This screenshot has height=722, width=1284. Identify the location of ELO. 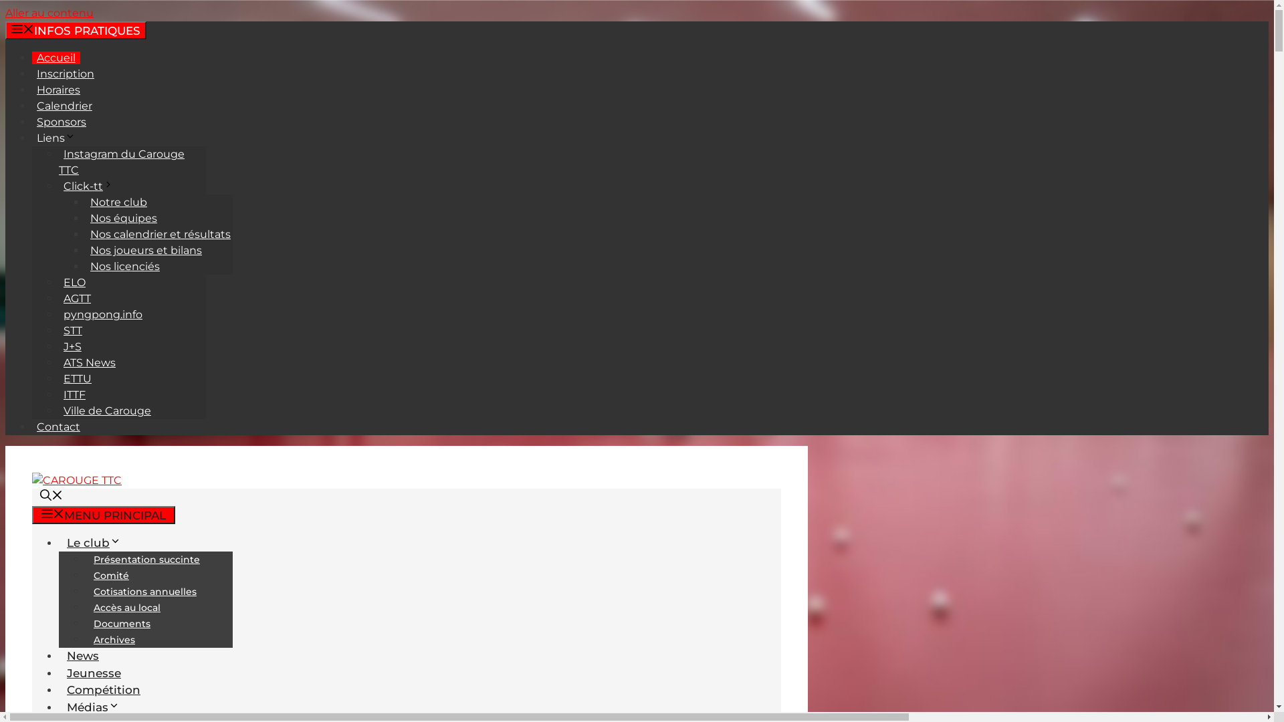
(75, 282).